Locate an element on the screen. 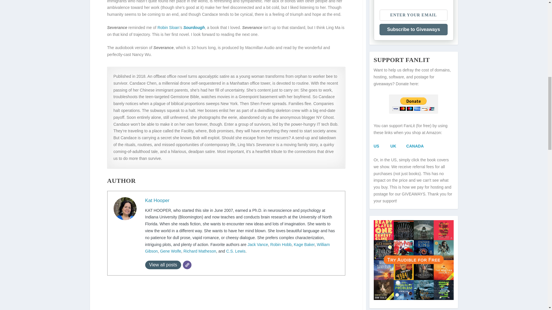 The image size is (552, 310). Kat Hooper is located at coordinates (157, 200).